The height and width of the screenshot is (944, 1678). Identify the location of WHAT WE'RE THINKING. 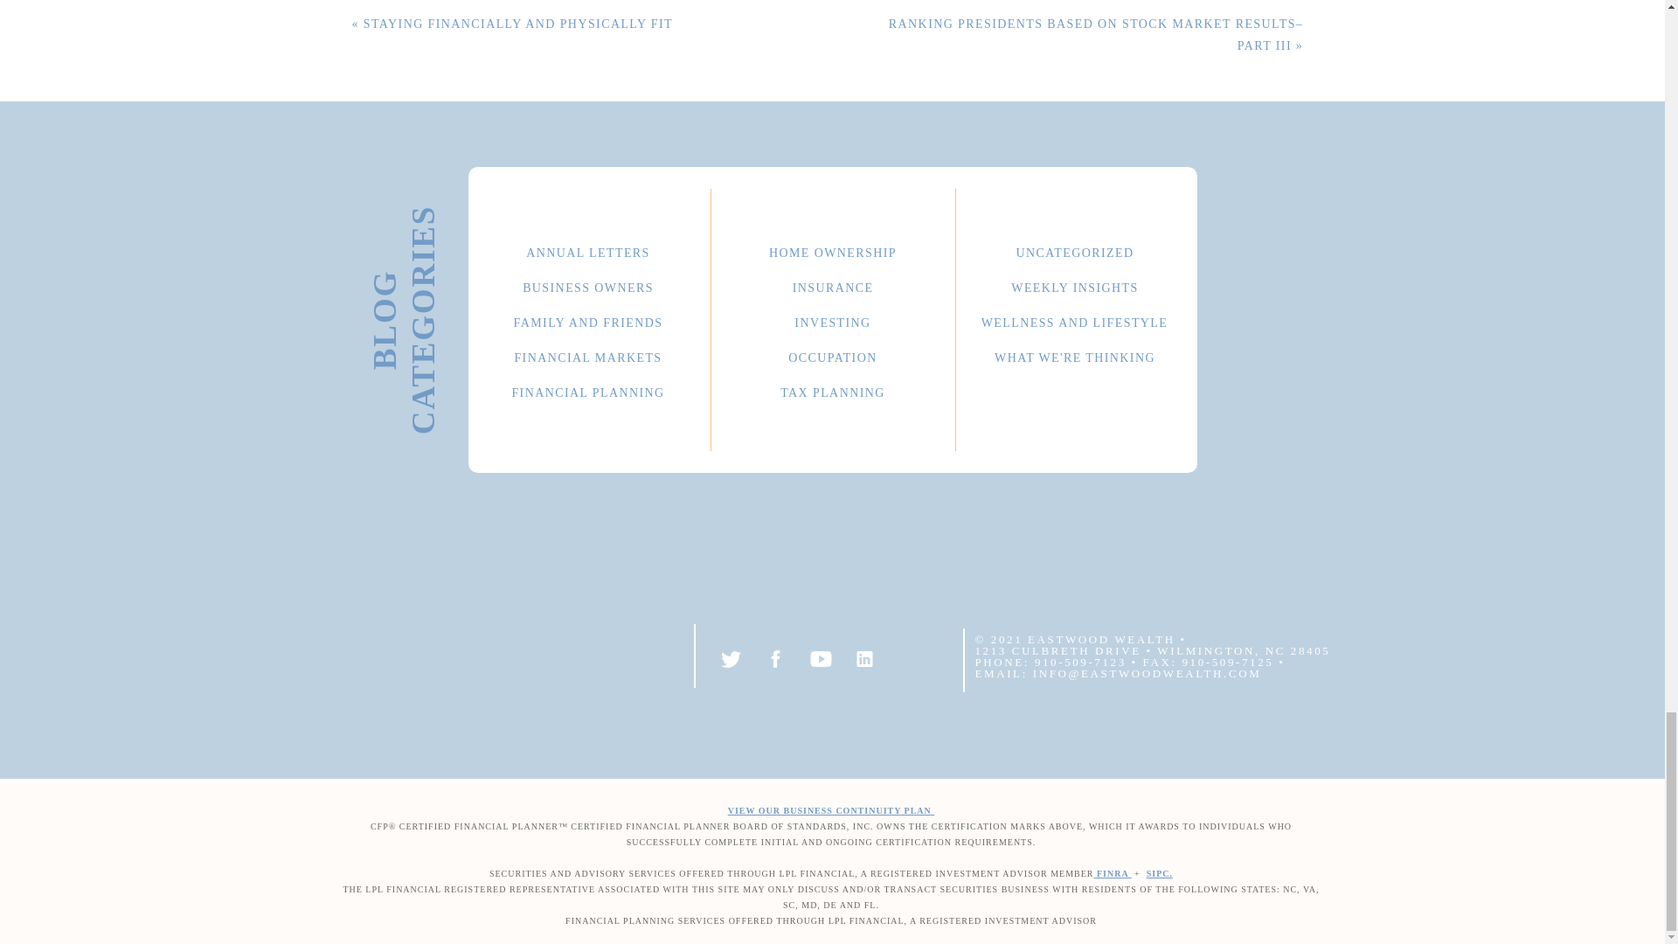
(1075, 355).